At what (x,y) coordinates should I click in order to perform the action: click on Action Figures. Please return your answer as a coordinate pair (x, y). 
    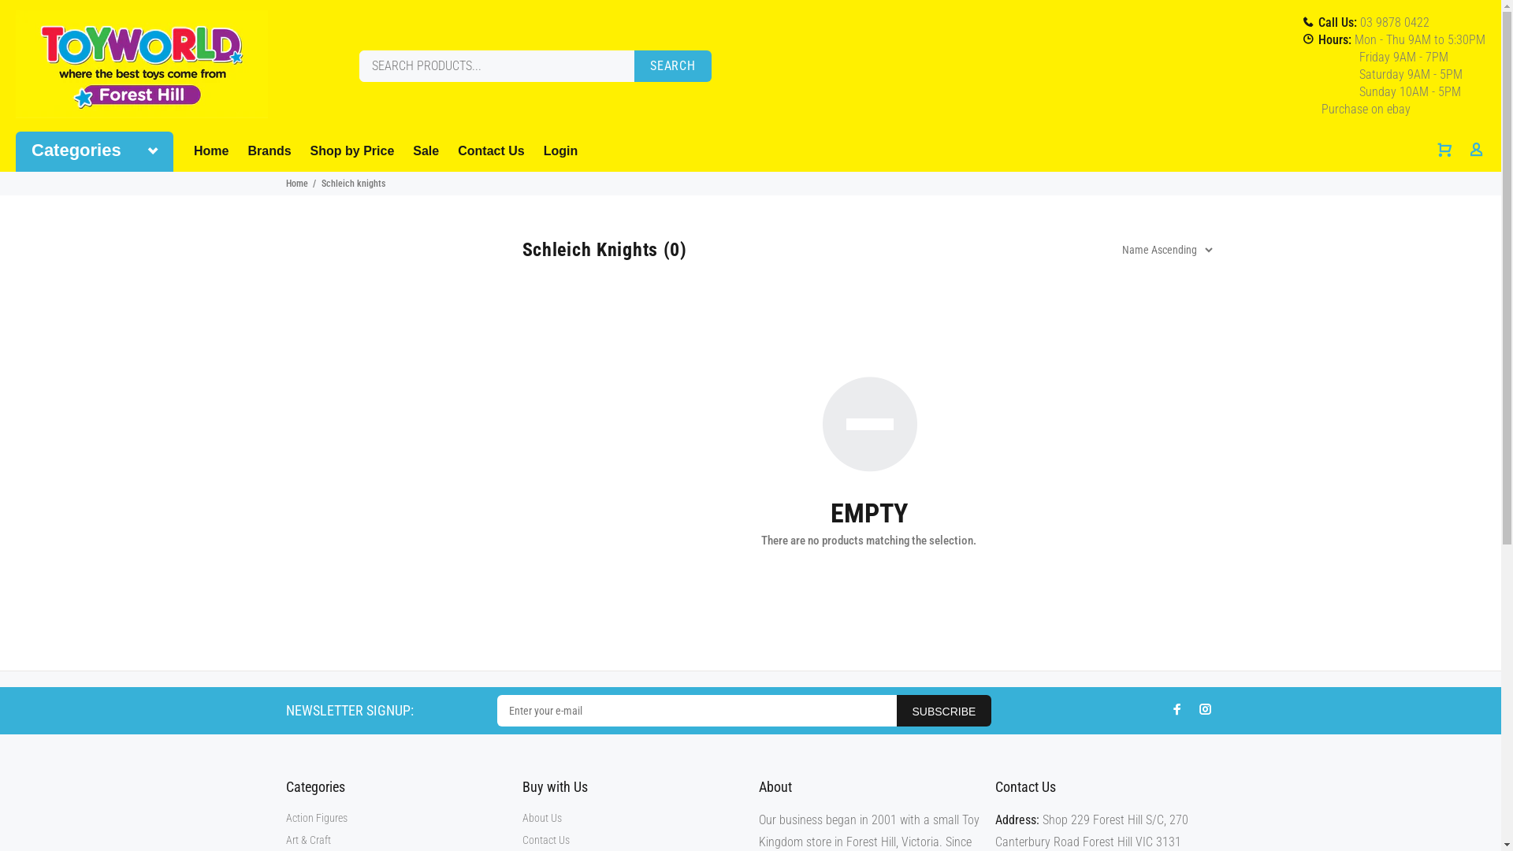
    Looking at the image, I should click on (316, 818).